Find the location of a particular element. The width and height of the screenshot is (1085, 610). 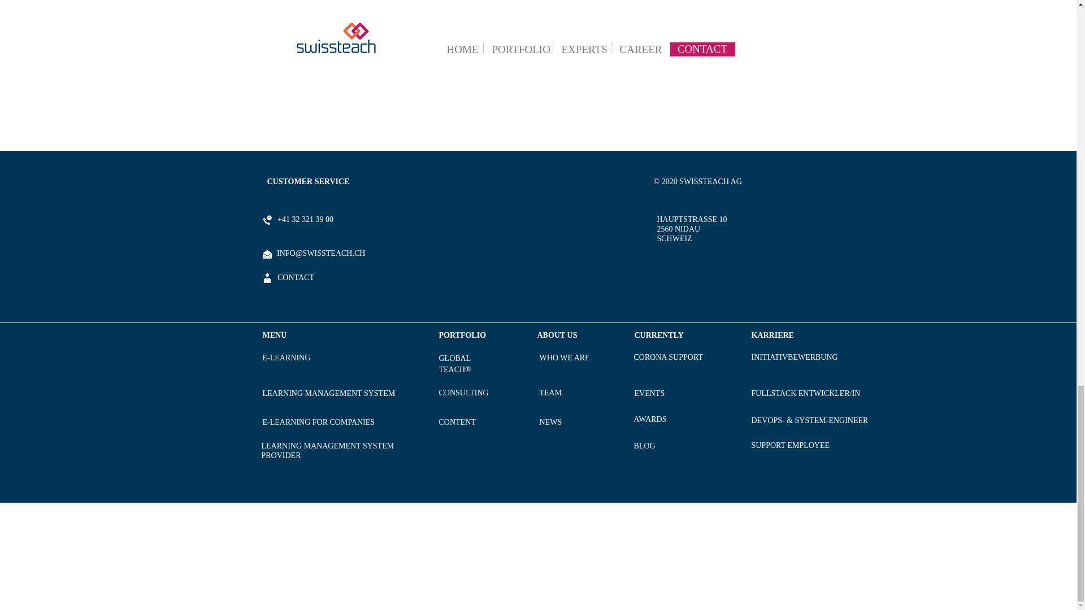

BACK TO OVERVIEW is located at coordinates (537, 45).